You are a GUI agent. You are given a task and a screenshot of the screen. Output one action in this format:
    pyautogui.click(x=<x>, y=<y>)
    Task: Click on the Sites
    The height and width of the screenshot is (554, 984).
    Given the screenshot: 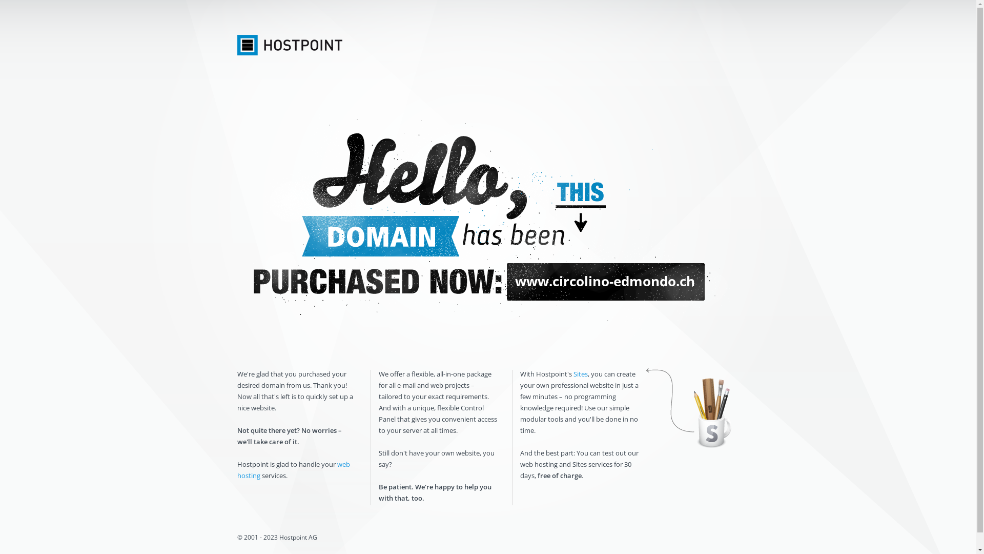 What is the action you would take?
    pyautogui.click(x=580, y=374)
    